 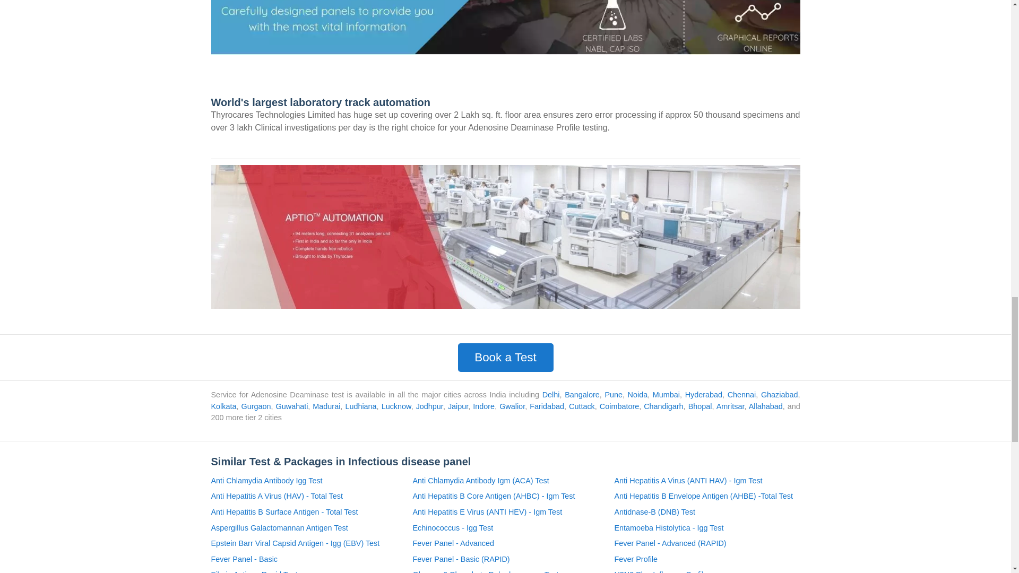 What do you see at coordinates (582, 406) in the screenshot?
I see `Adenosine Deaminase Test Price Cuttack` at bounding box center [582, 406].